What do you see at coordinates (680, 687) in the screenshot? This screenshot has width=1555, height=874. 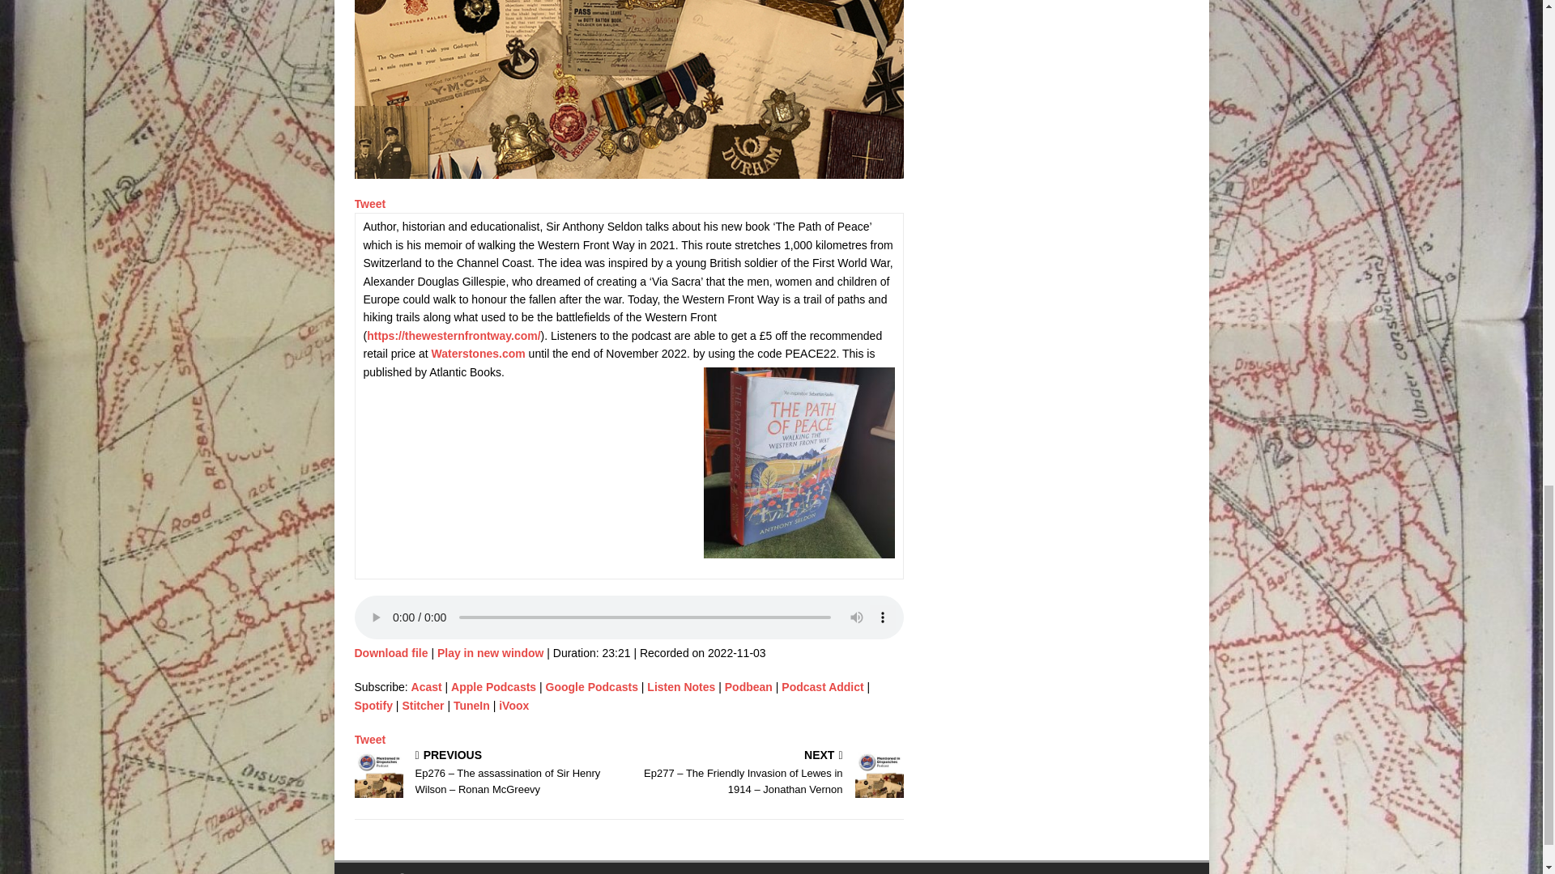 I see `Listen Notes` at bounding box center [680, 687].